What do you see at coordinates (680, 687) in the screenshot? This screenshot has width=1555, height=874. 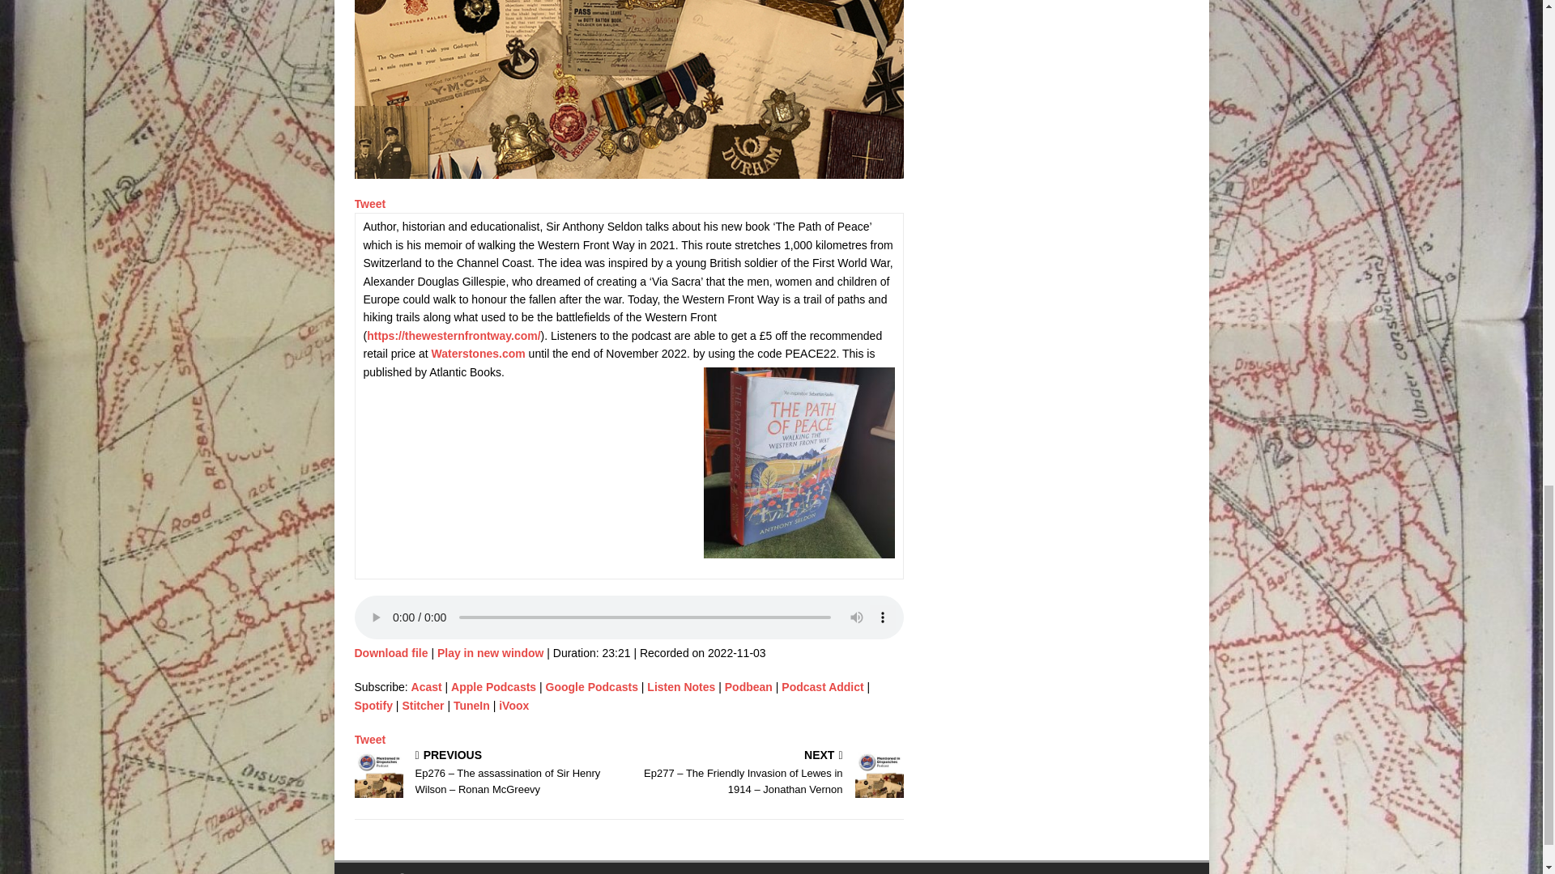 I see `Listen Notes` at bounding box center [680, 687].